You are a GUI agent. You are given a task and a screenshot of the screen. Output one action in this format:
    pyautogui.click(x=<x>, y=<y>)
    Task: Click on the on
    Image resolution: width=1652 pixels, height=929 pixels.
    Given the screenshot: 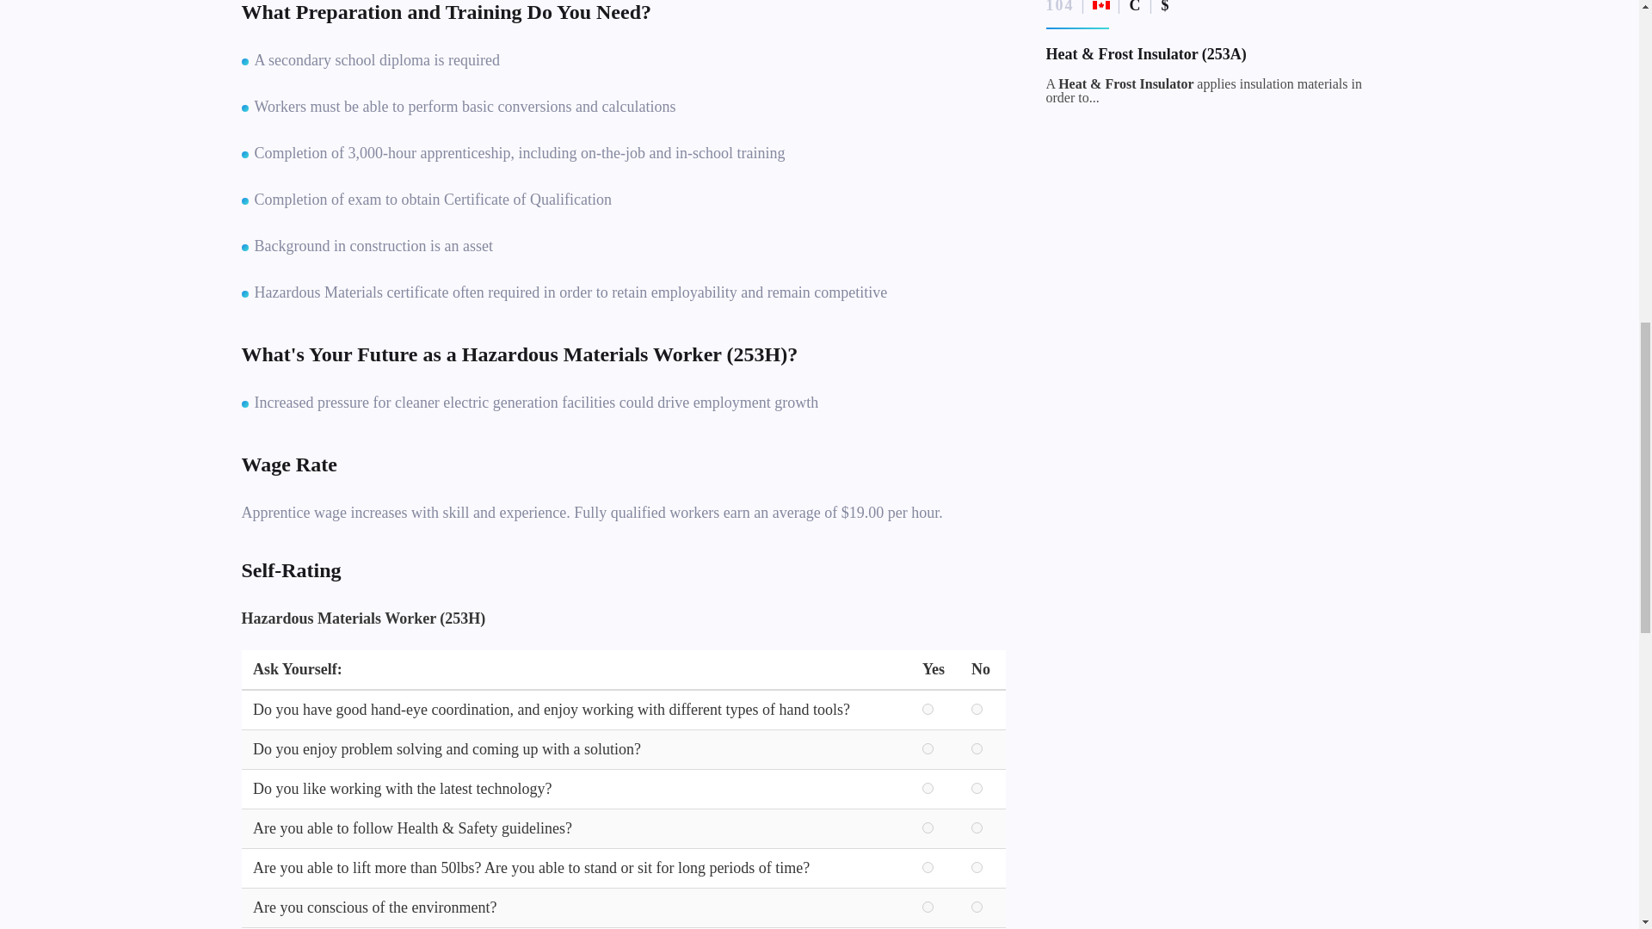 What is the action you would take?
    pyautogui.click(x=977, y=907)
    